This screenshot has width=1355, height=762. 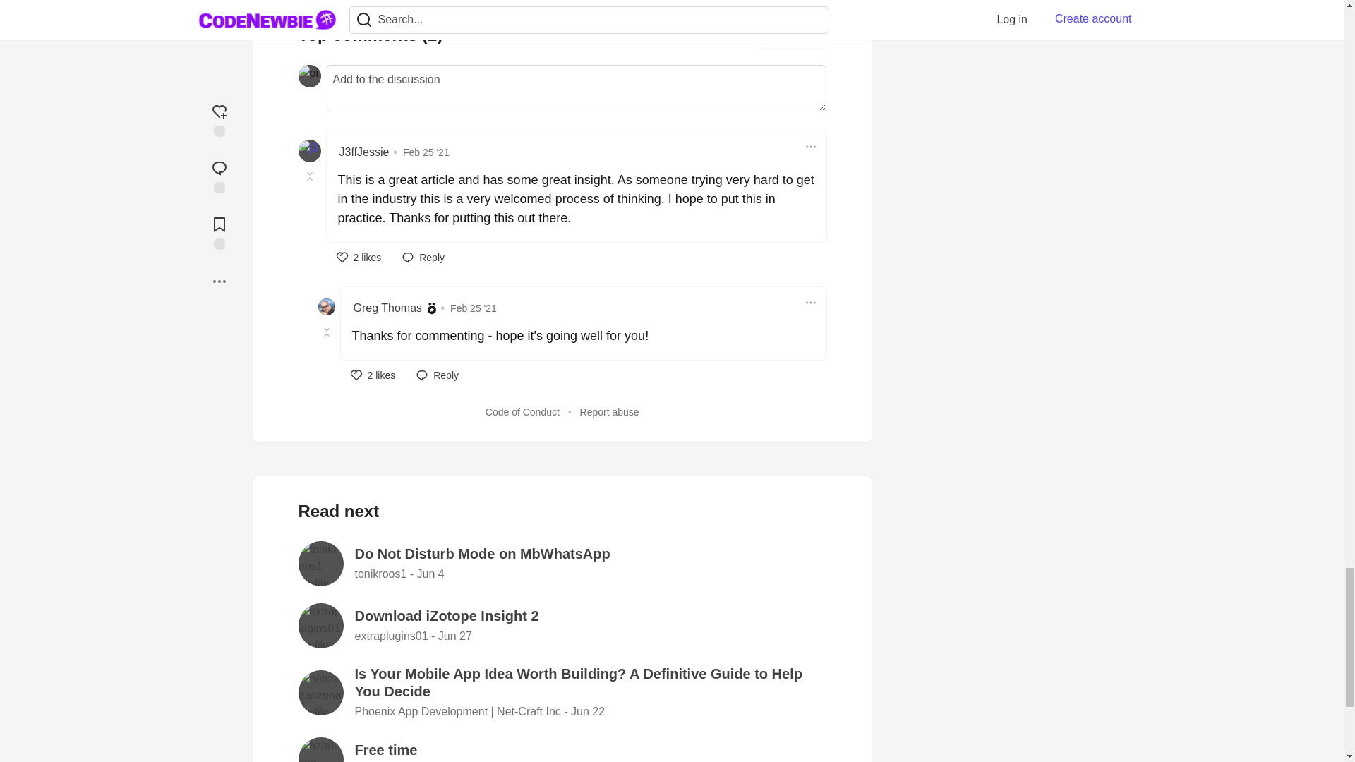 What do you see at coordinates (473, 308) in the screenshot?
I see `Thursday, February 25, 2021 at 11:28:57 PM` at bounding box center [473, 308].